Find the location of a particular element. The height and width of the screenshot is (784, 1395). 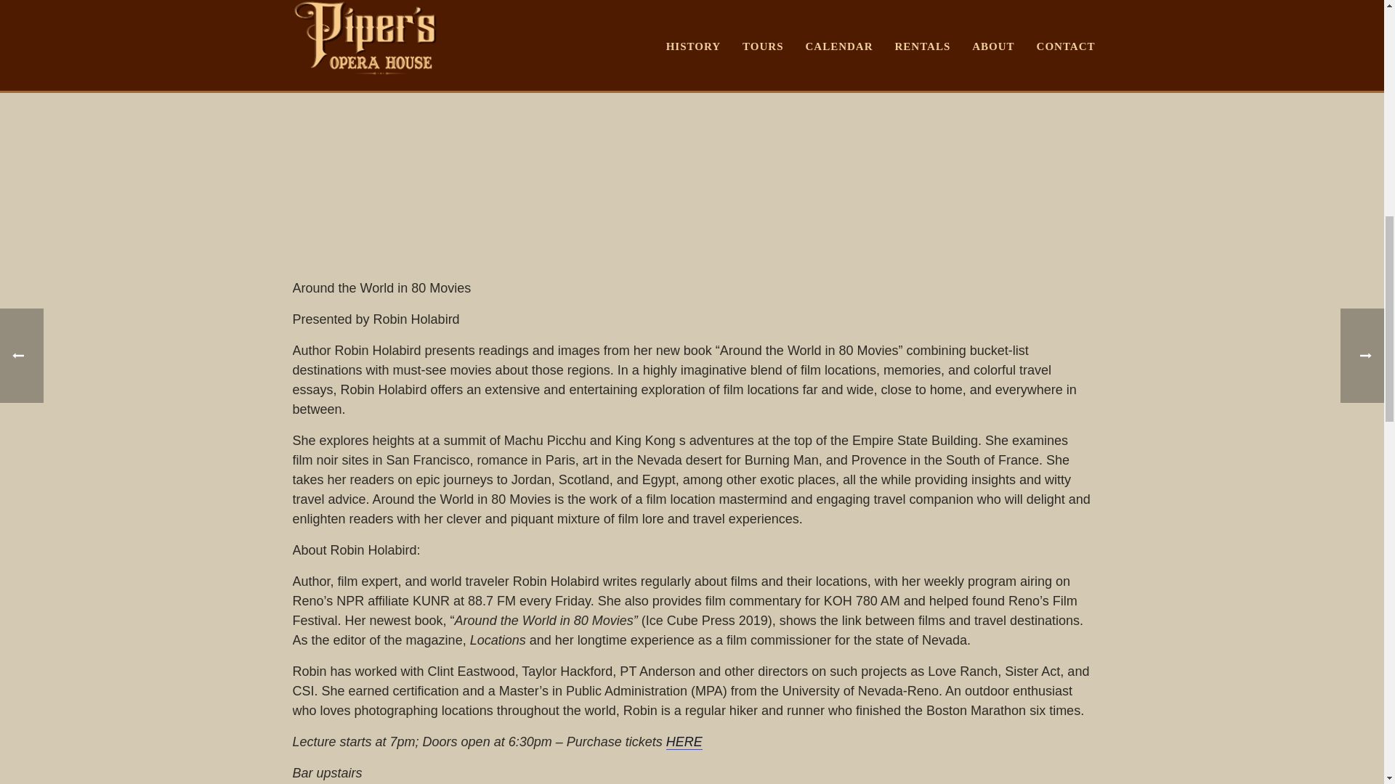

HERE is located at coordinates (684, 742).